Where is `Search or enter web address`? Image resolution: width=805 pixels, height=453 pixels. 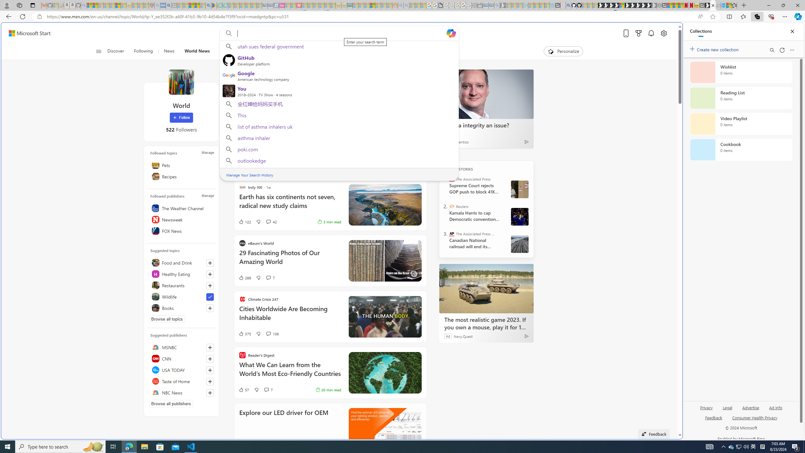 Search or enter web address is located at coordinates (510, 60).